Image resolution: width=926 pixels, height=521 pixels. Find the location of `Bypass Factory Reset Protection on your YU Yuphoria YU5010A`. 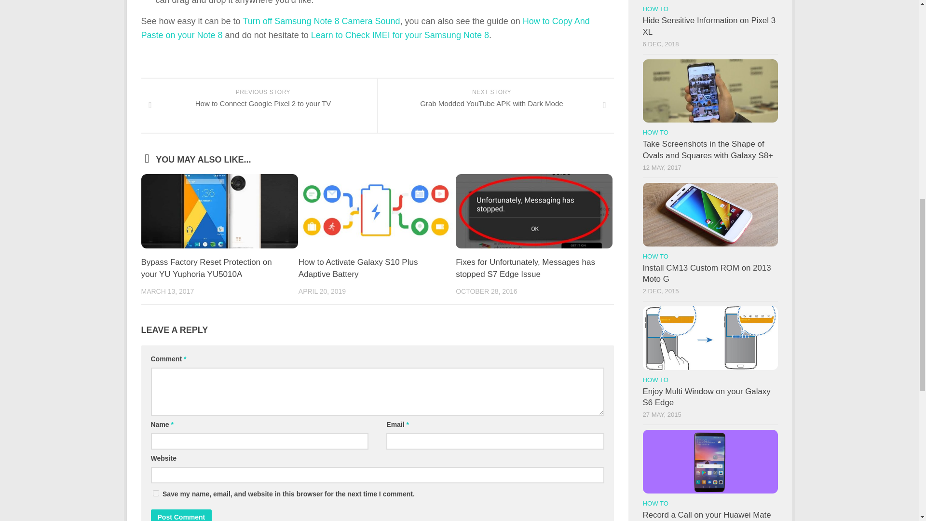

Bypass Factory Reset Protection on your YU Yuphoria YU5010A is located at coordinates (205, 268).